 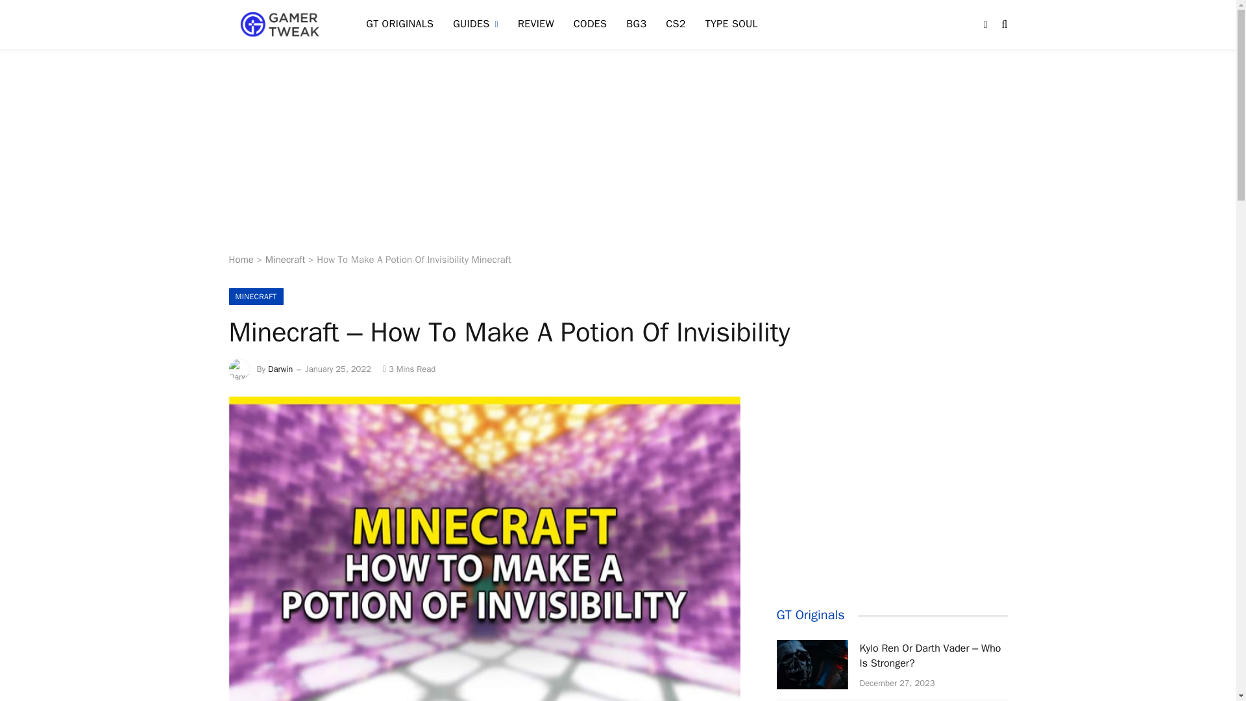 What do you see at coordinates (280, 369) in the screenshot?
I see `Posts by Darwin` at bounding box center [280, 369].